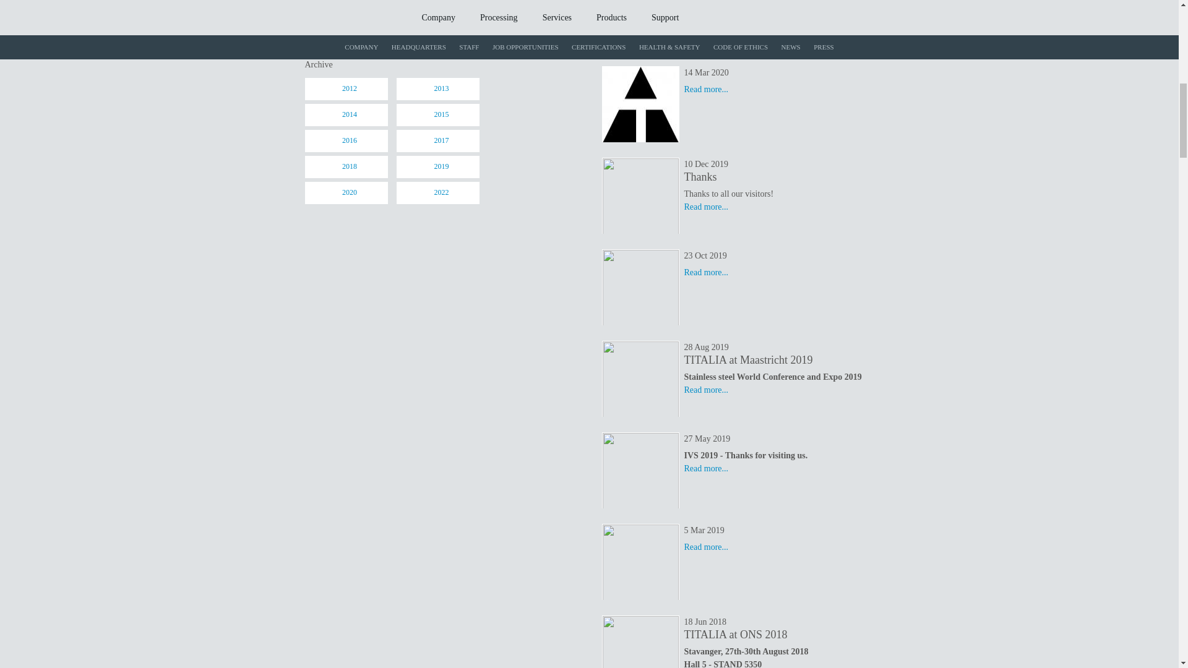 The image size is (1188, 668). I want to click on All the news, so click(349, 43).